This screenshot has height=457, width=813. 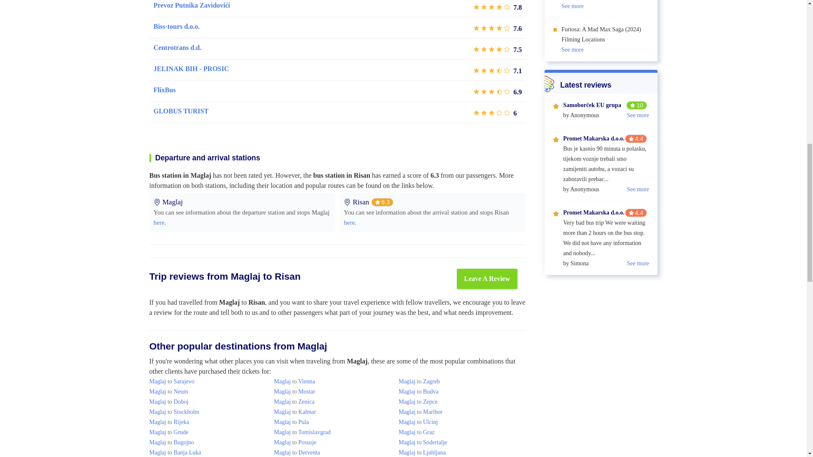 What do you see at coordinates (418, 401) in the screenshot?
I see `Maglaj to Zepce` at bounding box center [418, 401].